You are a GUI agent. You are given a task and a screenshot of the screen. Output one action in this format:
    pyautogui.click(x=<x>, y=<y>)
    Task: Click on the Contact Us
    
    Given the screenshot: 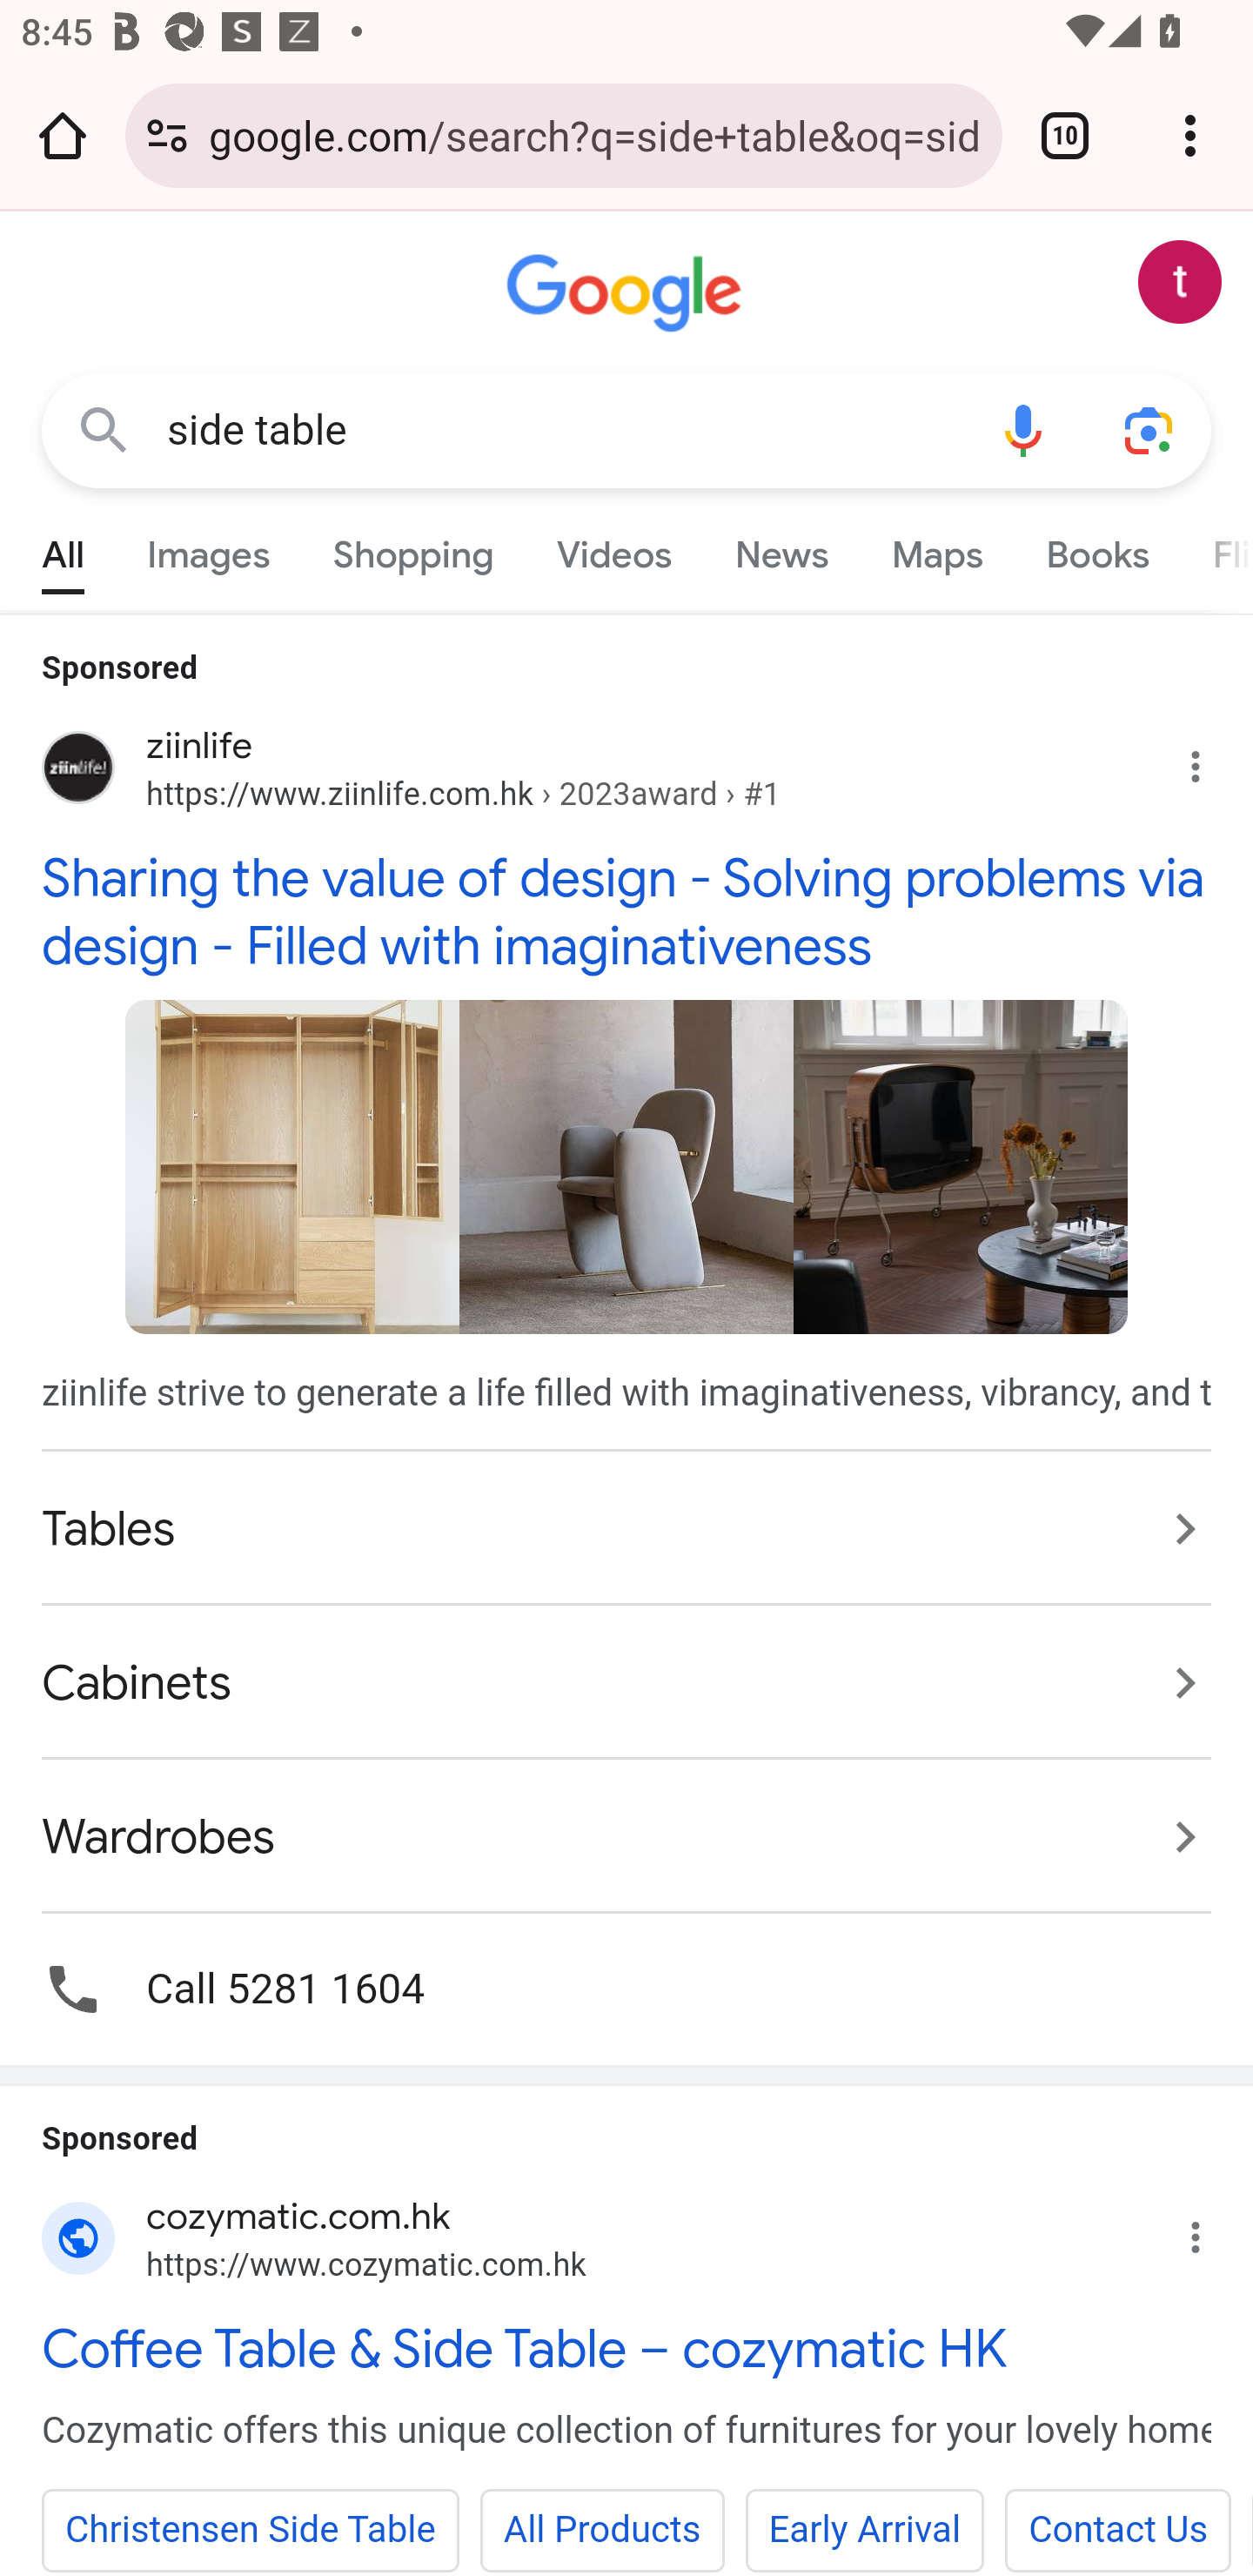 What is the action you would take?
    pyautogui.click(x=1117, y=2531)
    